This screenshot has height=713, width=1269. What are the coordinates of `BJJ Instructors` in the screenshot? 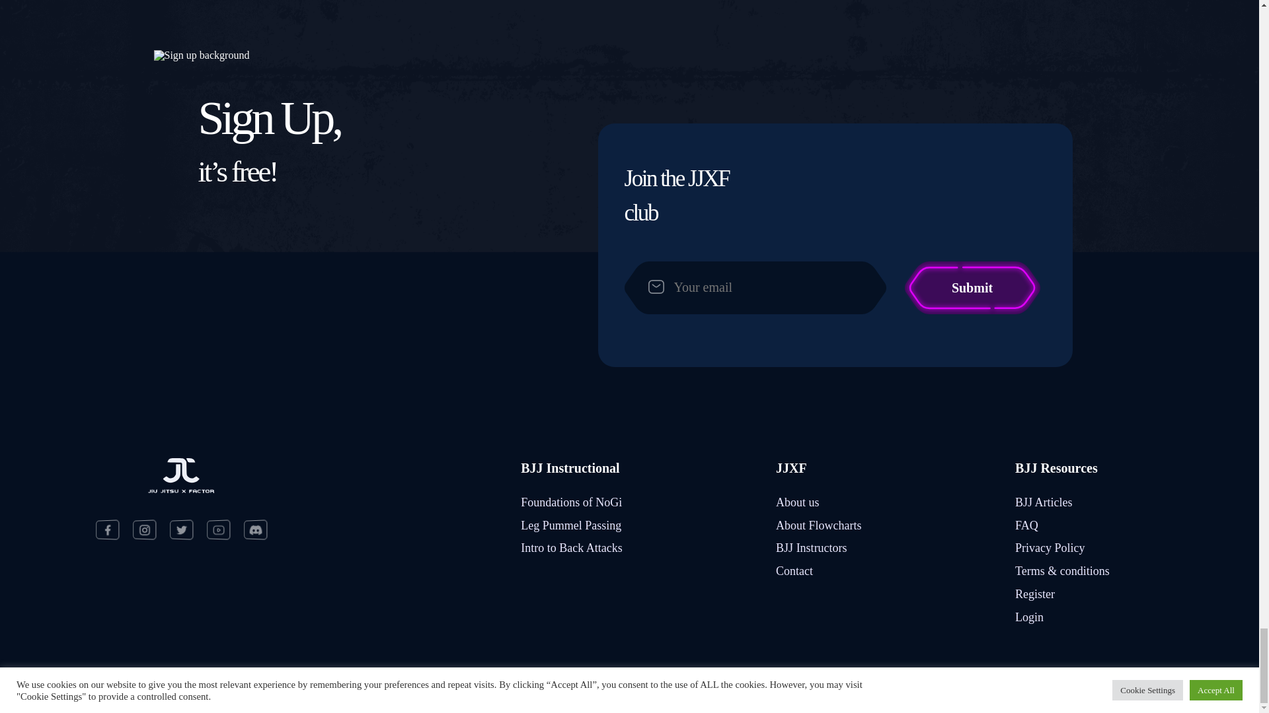 It's located at (812, 548).